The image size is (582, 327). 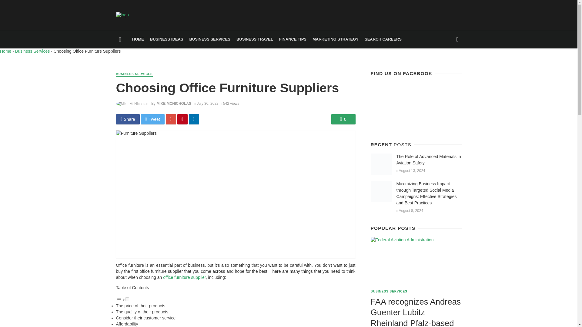 I want to click on Consider their customer service, so click(x=145, y=318).